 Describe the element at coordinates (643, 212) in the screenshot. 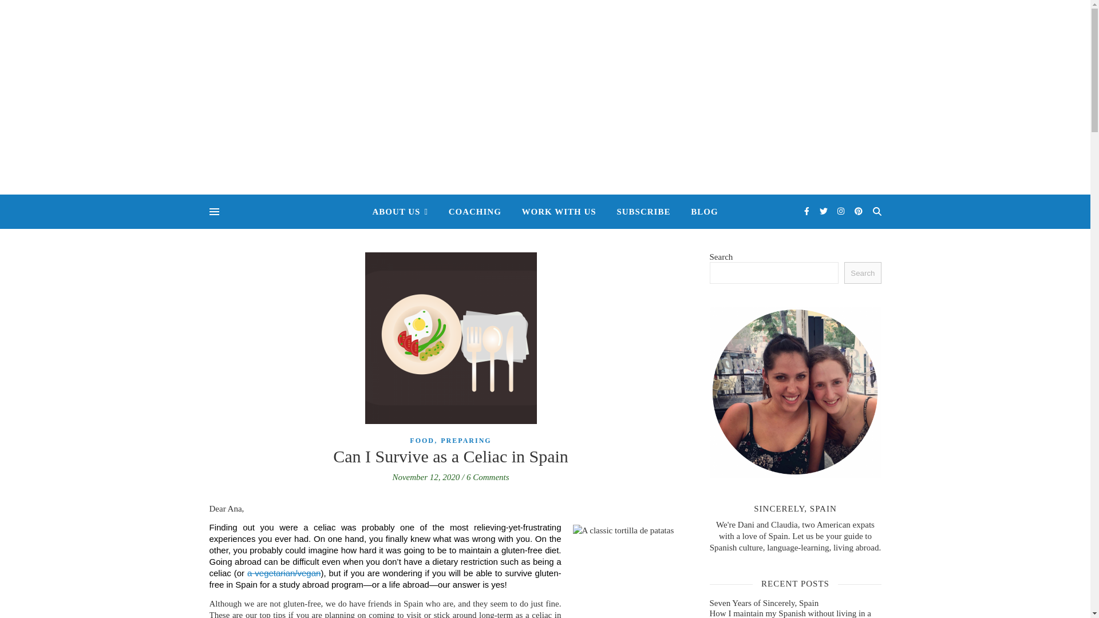

I see `SUBSCRIBE` at that location.